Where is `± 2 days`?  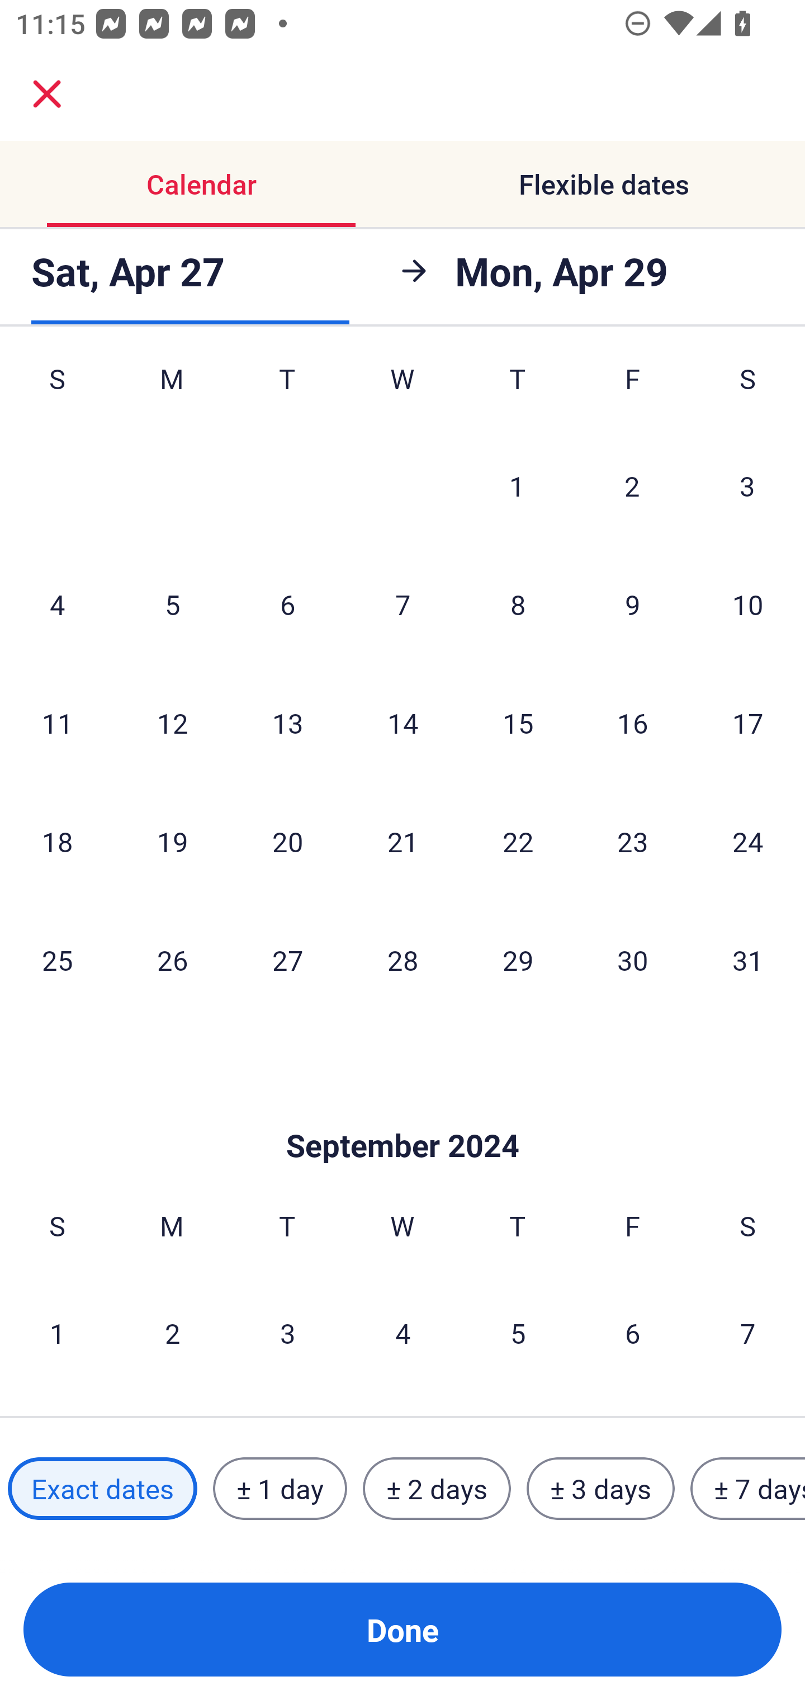
± 2 days is located at coordinates (437, 1488).